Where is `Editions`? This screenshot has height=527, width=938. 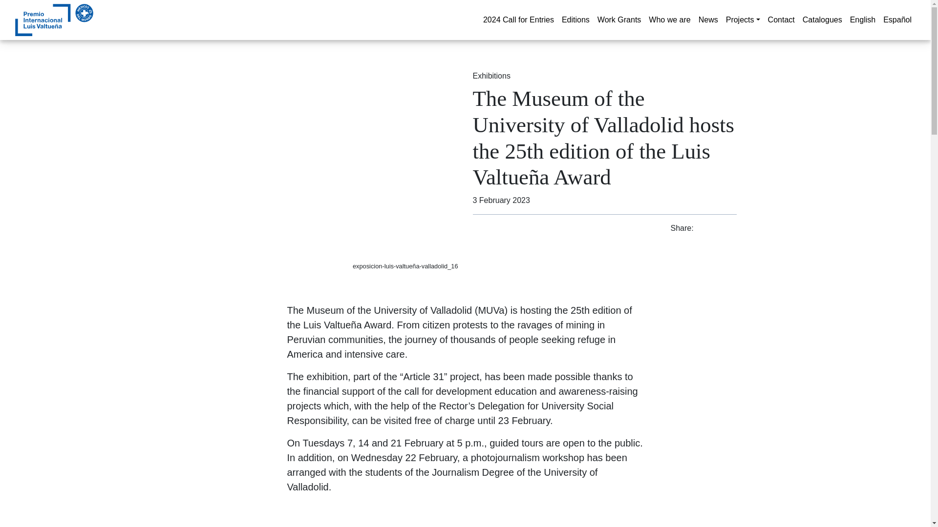 Editions is located at coordinates (576, 20).